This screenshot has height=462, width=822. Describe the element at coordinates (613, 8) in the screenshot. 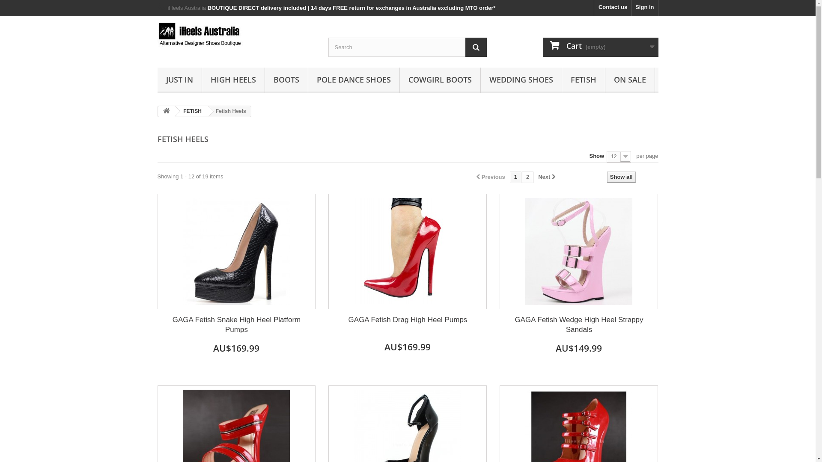

I see `Contact us` at that location.